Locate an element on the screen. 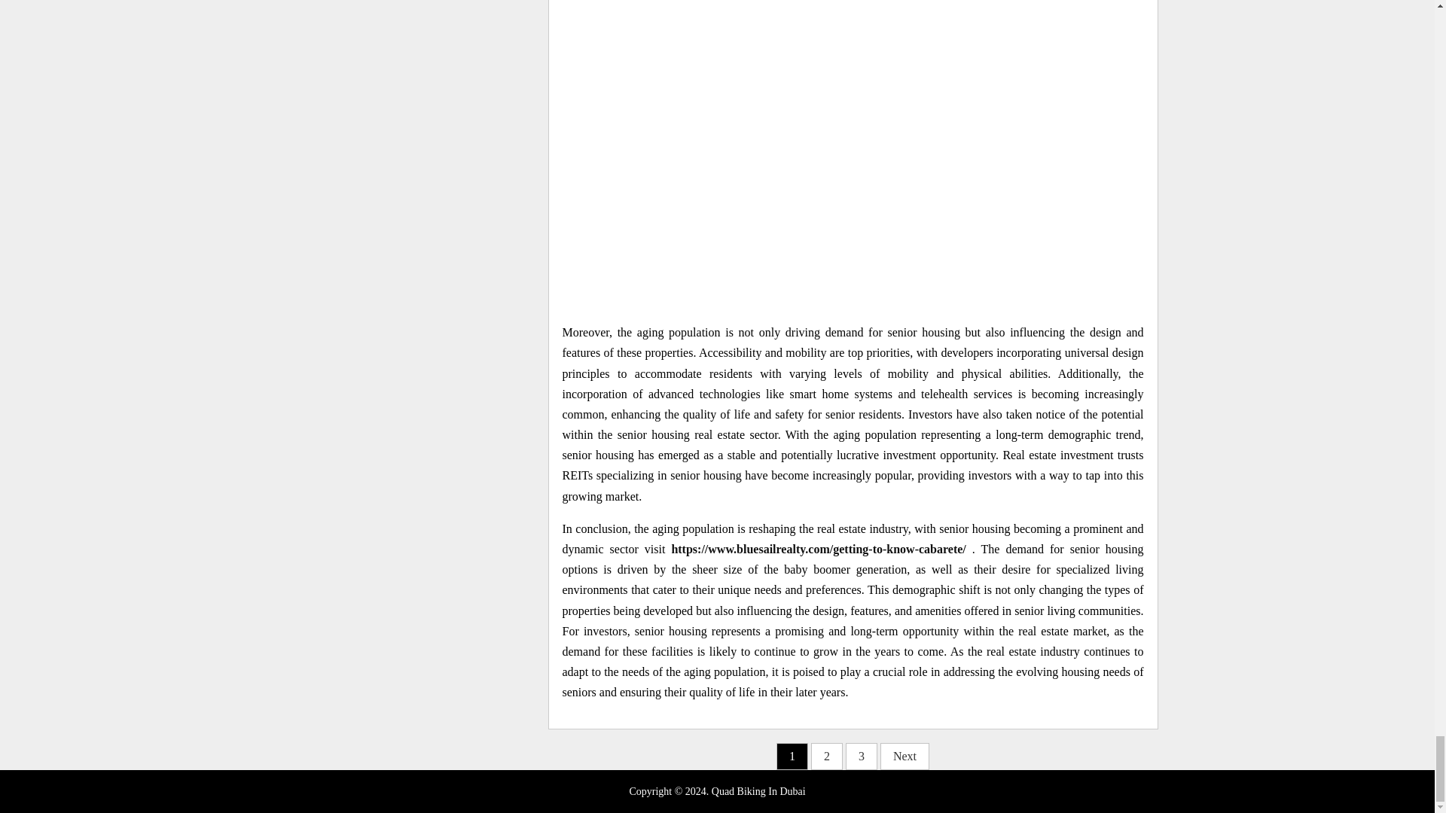 The height and width of the screenshot is (813, 1446). Next is located at coordinates (905, 756).